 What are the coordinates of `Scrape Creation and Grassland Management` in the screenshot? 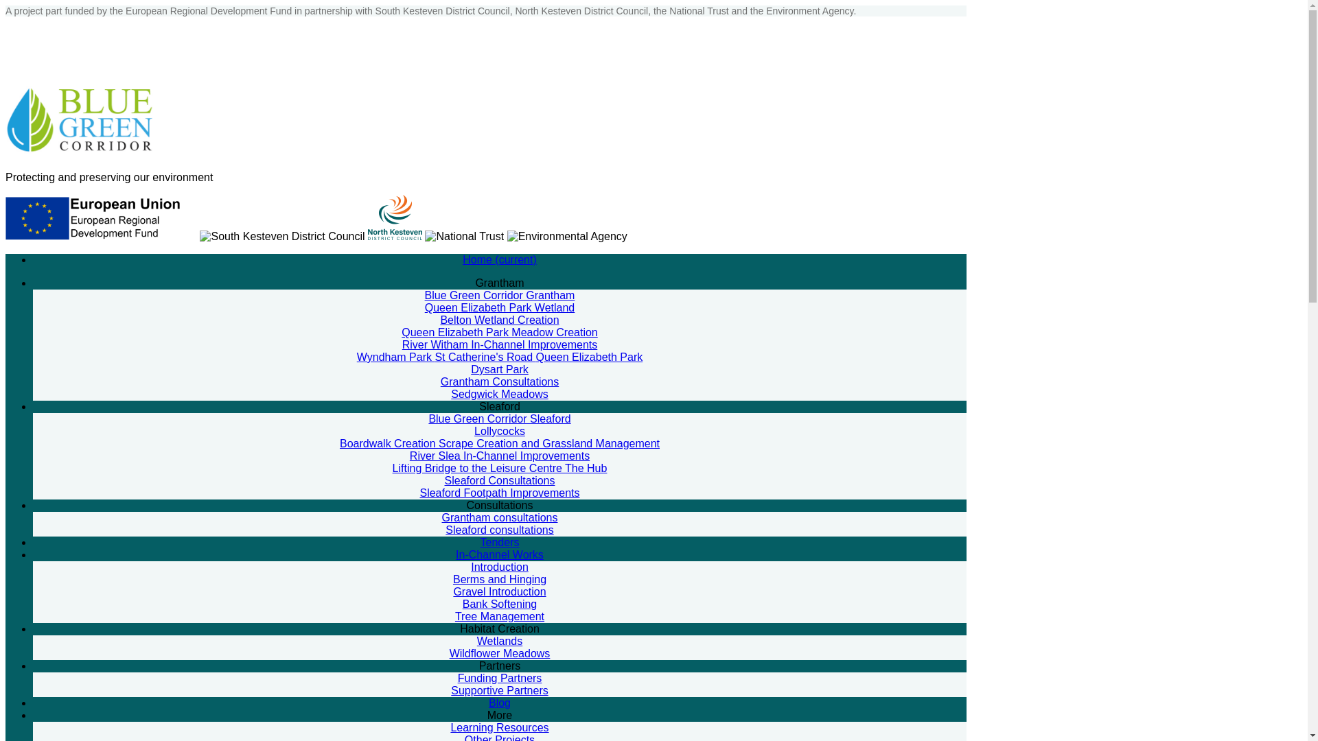 It's located at (549, 443).